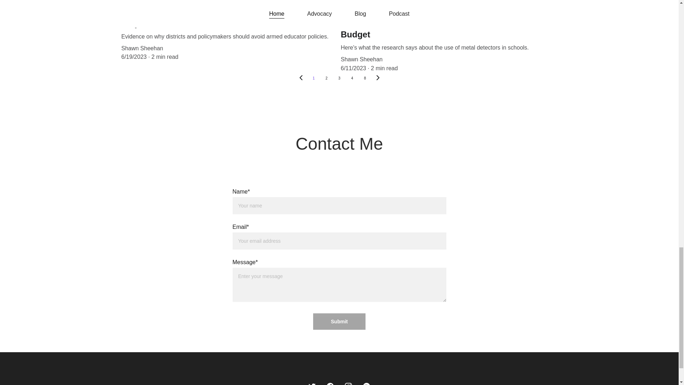  Describe the element at coordinates (312, 384) in the screenshot. I see `Go to Twitter page` at that location.